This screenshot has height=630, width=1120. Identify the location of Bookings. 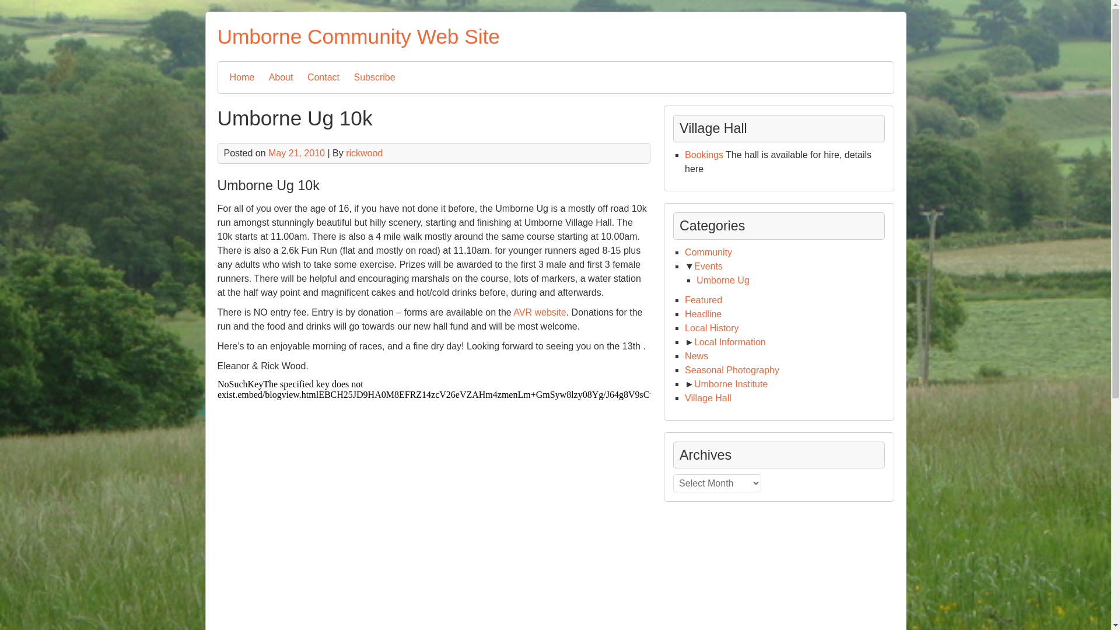
(703, 155).